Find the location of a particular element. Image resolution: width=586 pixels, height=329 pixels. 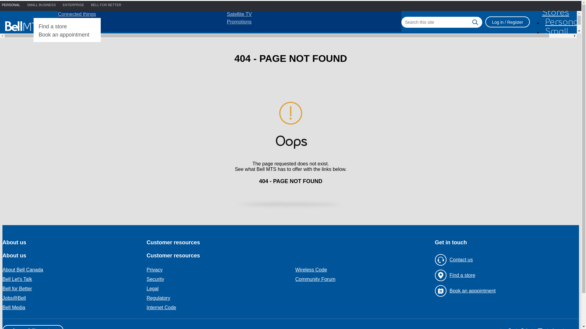

About Bell Canada is located at coordinates (72, 270).